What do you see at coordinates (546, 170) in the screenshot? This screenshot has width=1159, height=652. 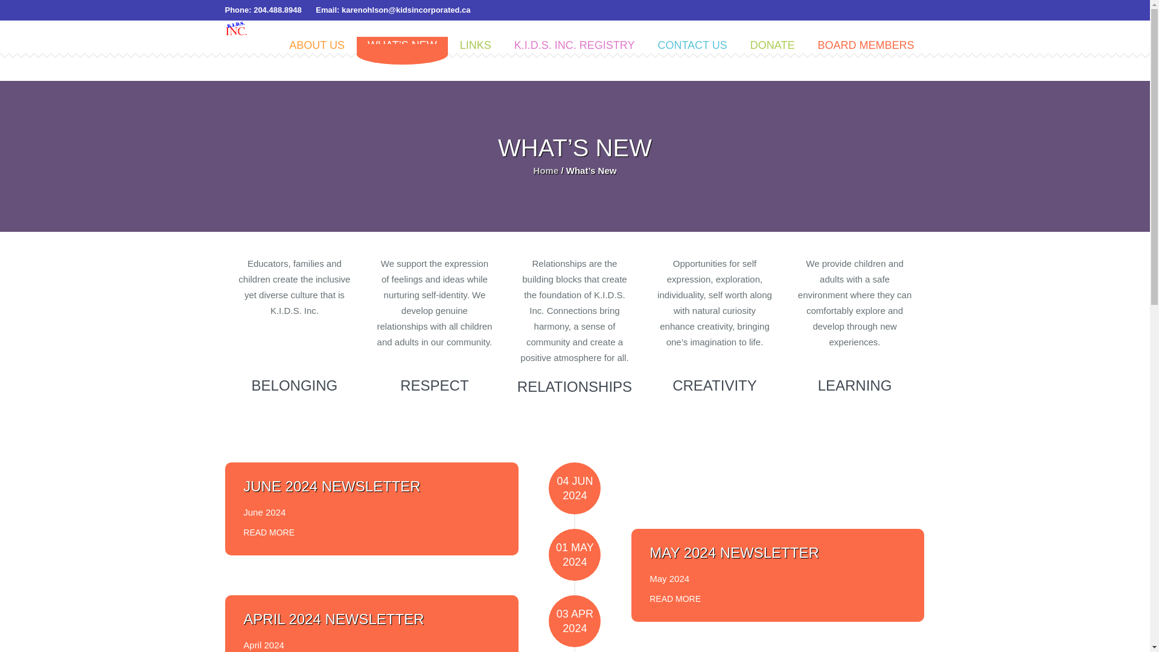 I see `Home` at bounding box center [546, 170].